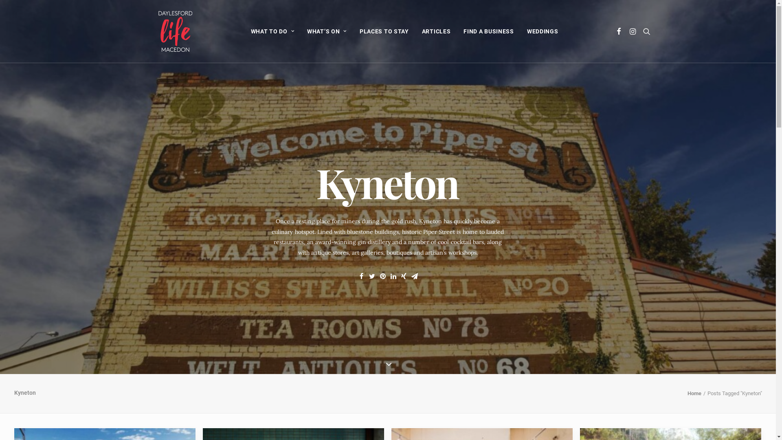  What do you see at coordinates (694, 394) in the screenshot?
I see `Home` at bounding box center [694, 394].